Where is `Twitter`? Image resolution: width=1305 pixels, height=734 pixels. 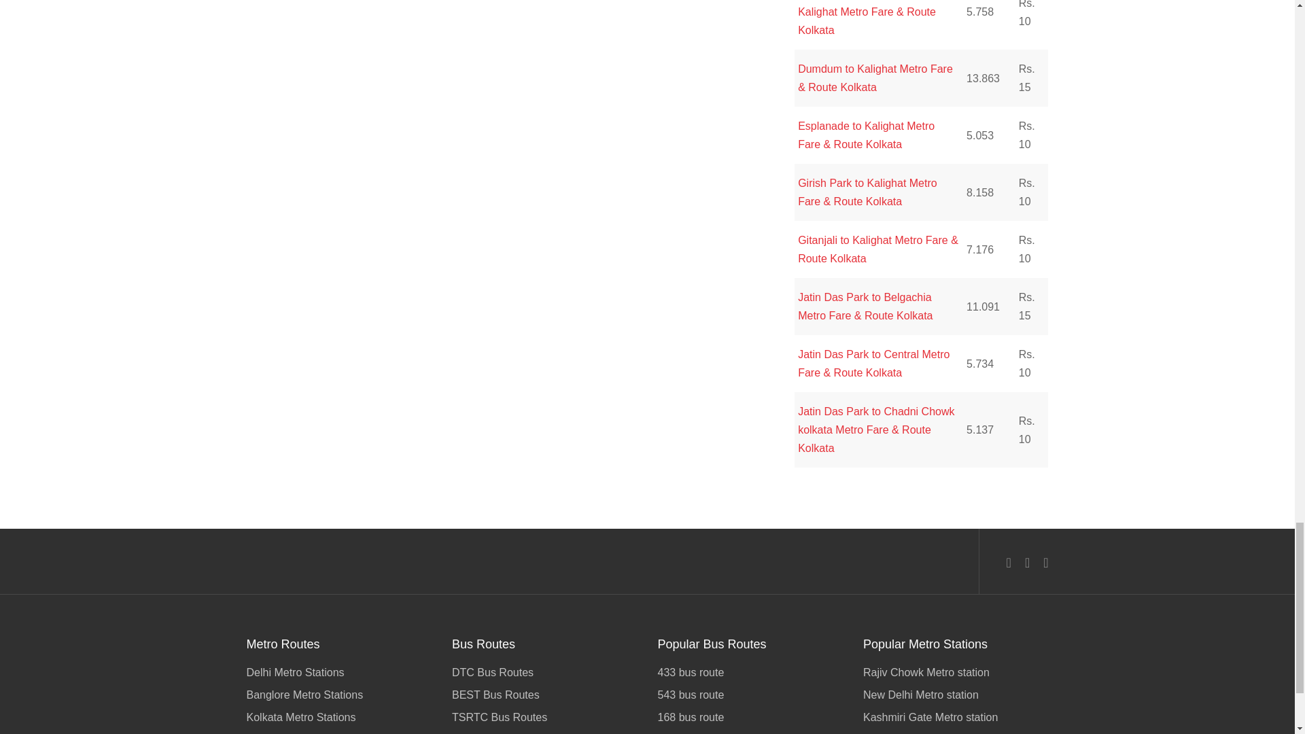
Twitter is located at coordinates (1026, 563).